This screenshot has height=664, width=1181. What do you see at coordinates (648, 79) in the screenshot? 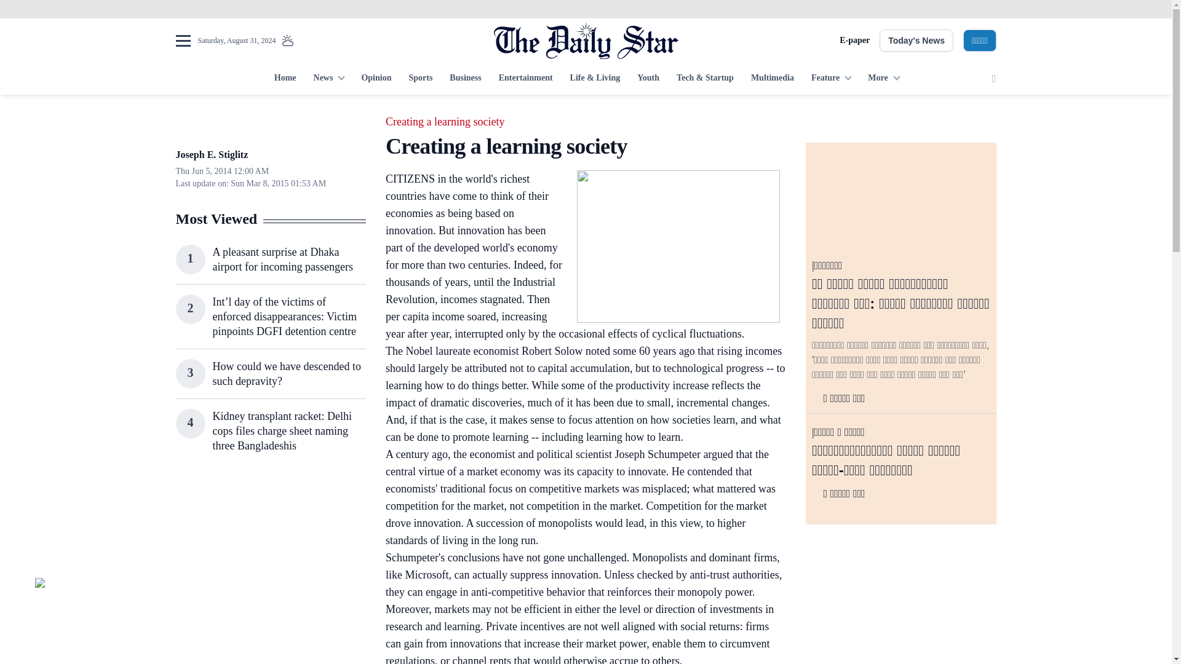
I see `Youth` at bounding box center [648, 79].